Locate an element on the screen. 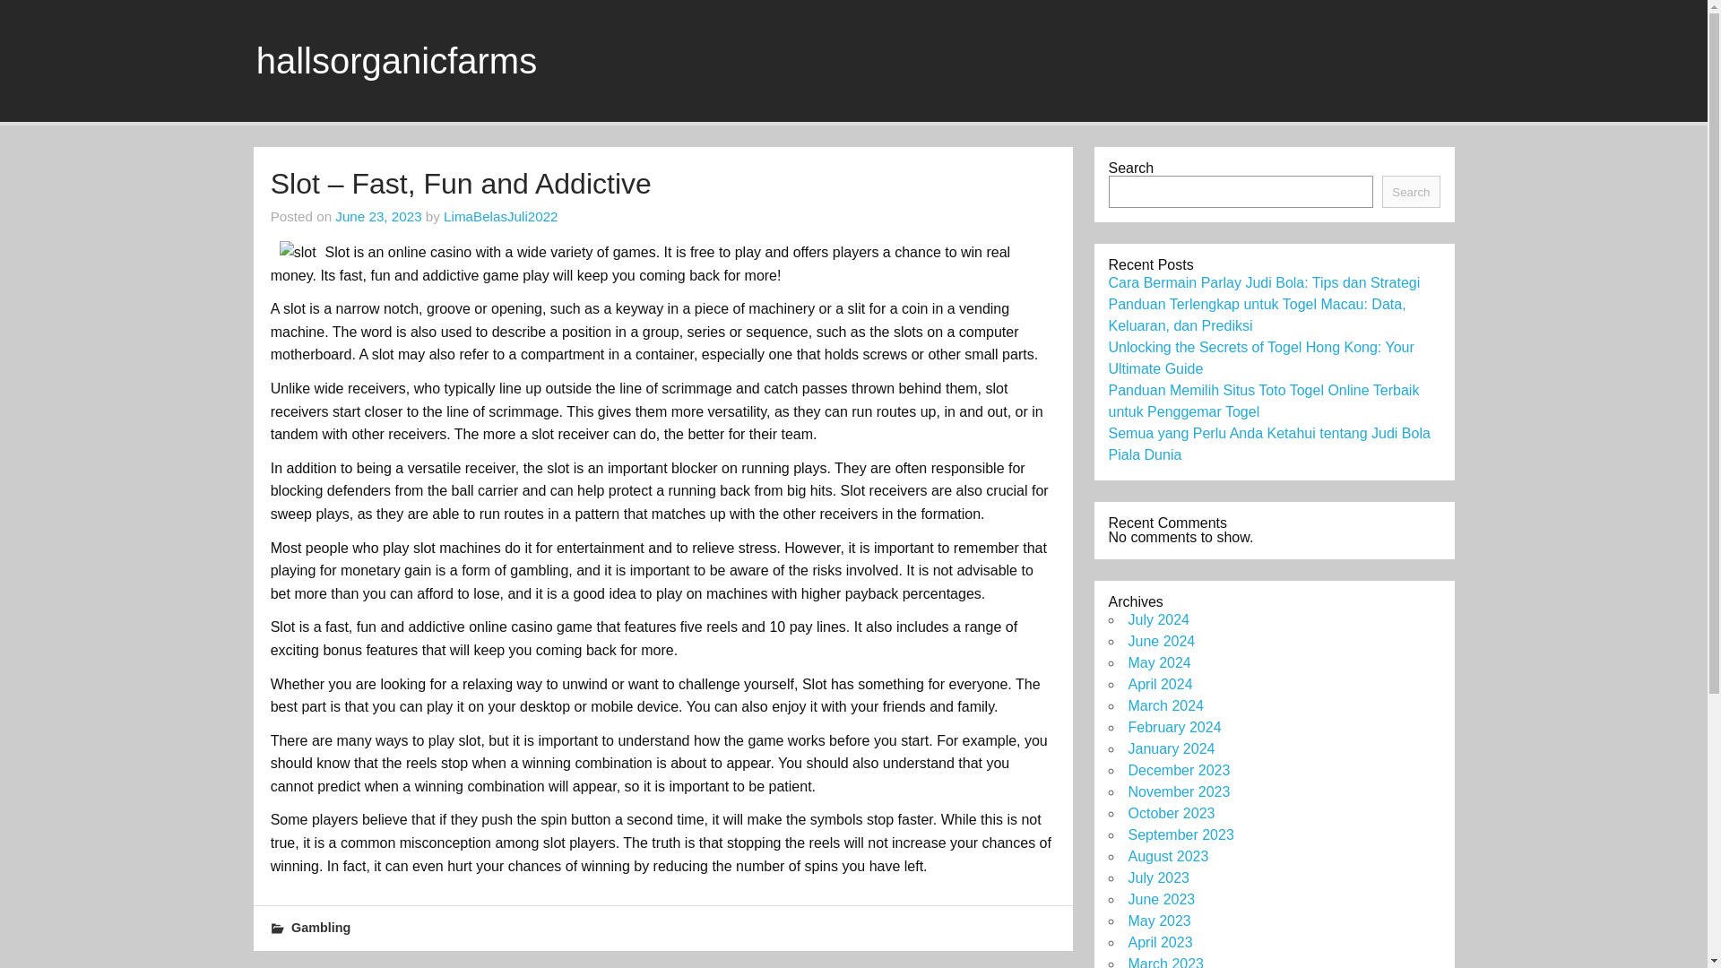  April 2024 is located at coordinates (1160, 684).